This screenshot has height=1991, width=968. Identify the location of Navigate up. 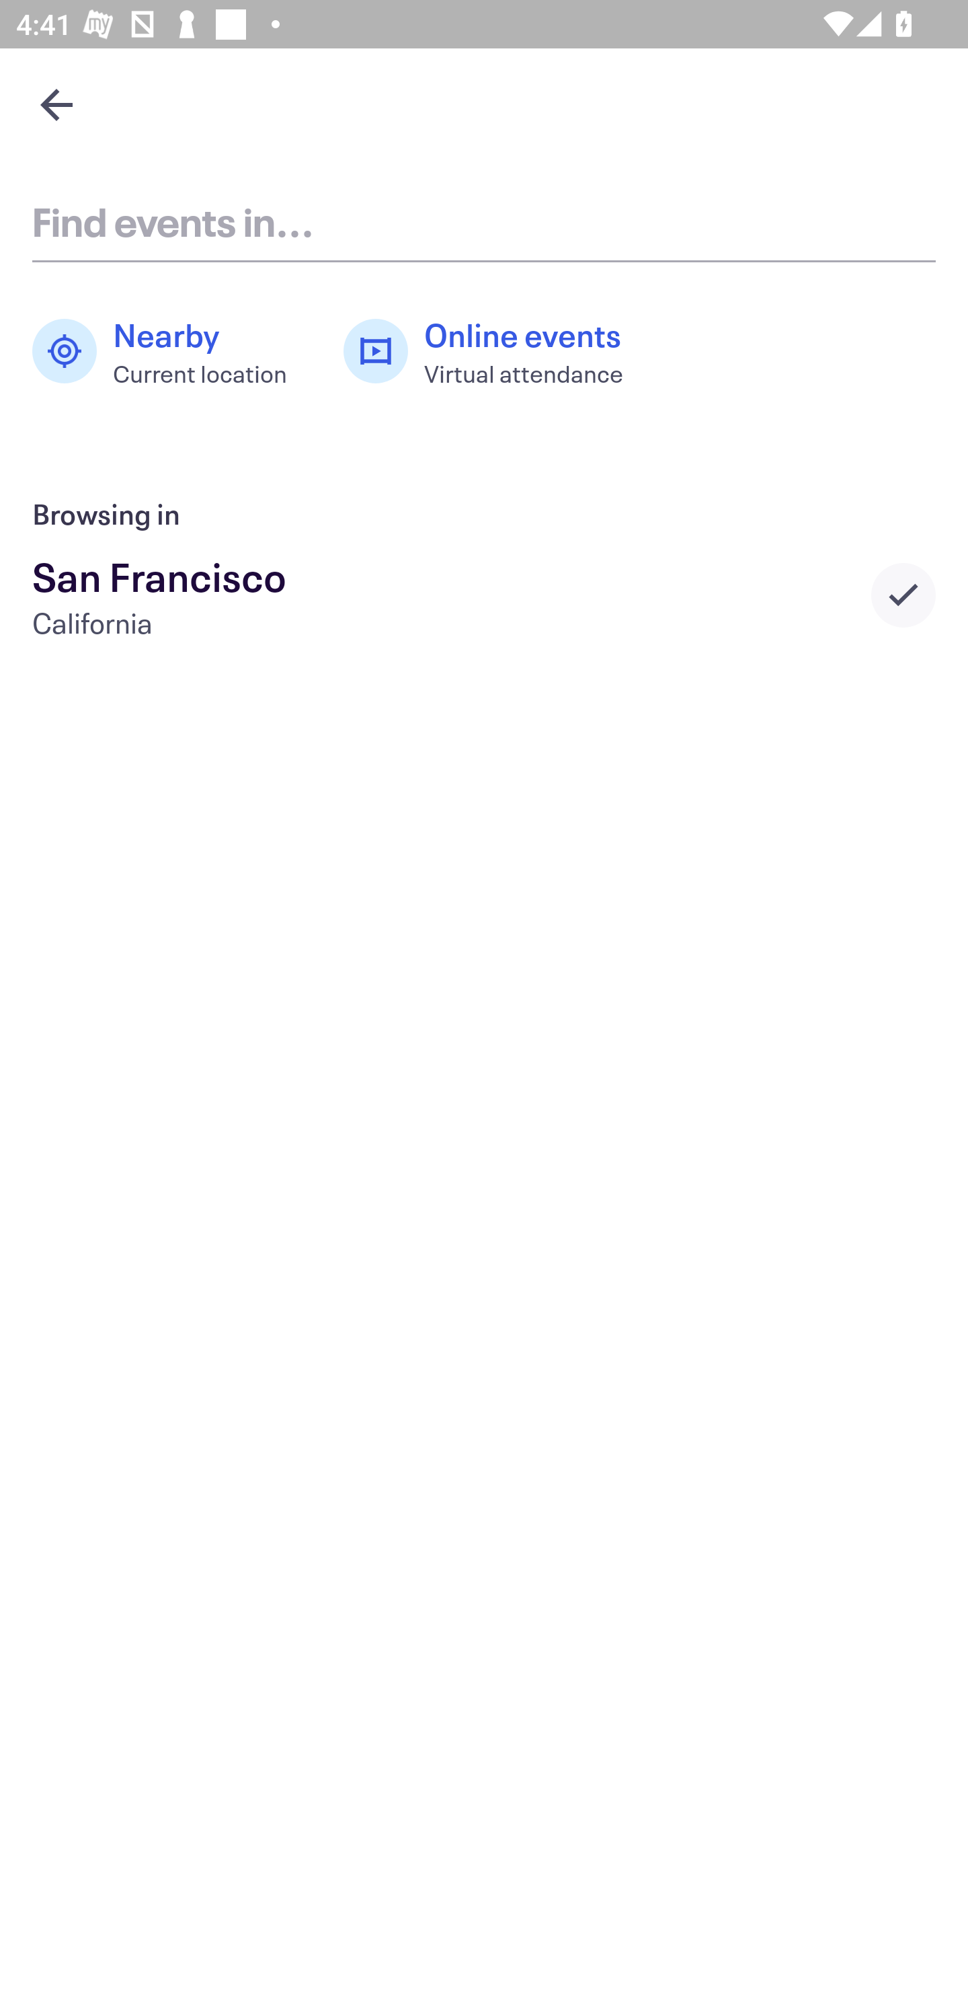
(56, 104).